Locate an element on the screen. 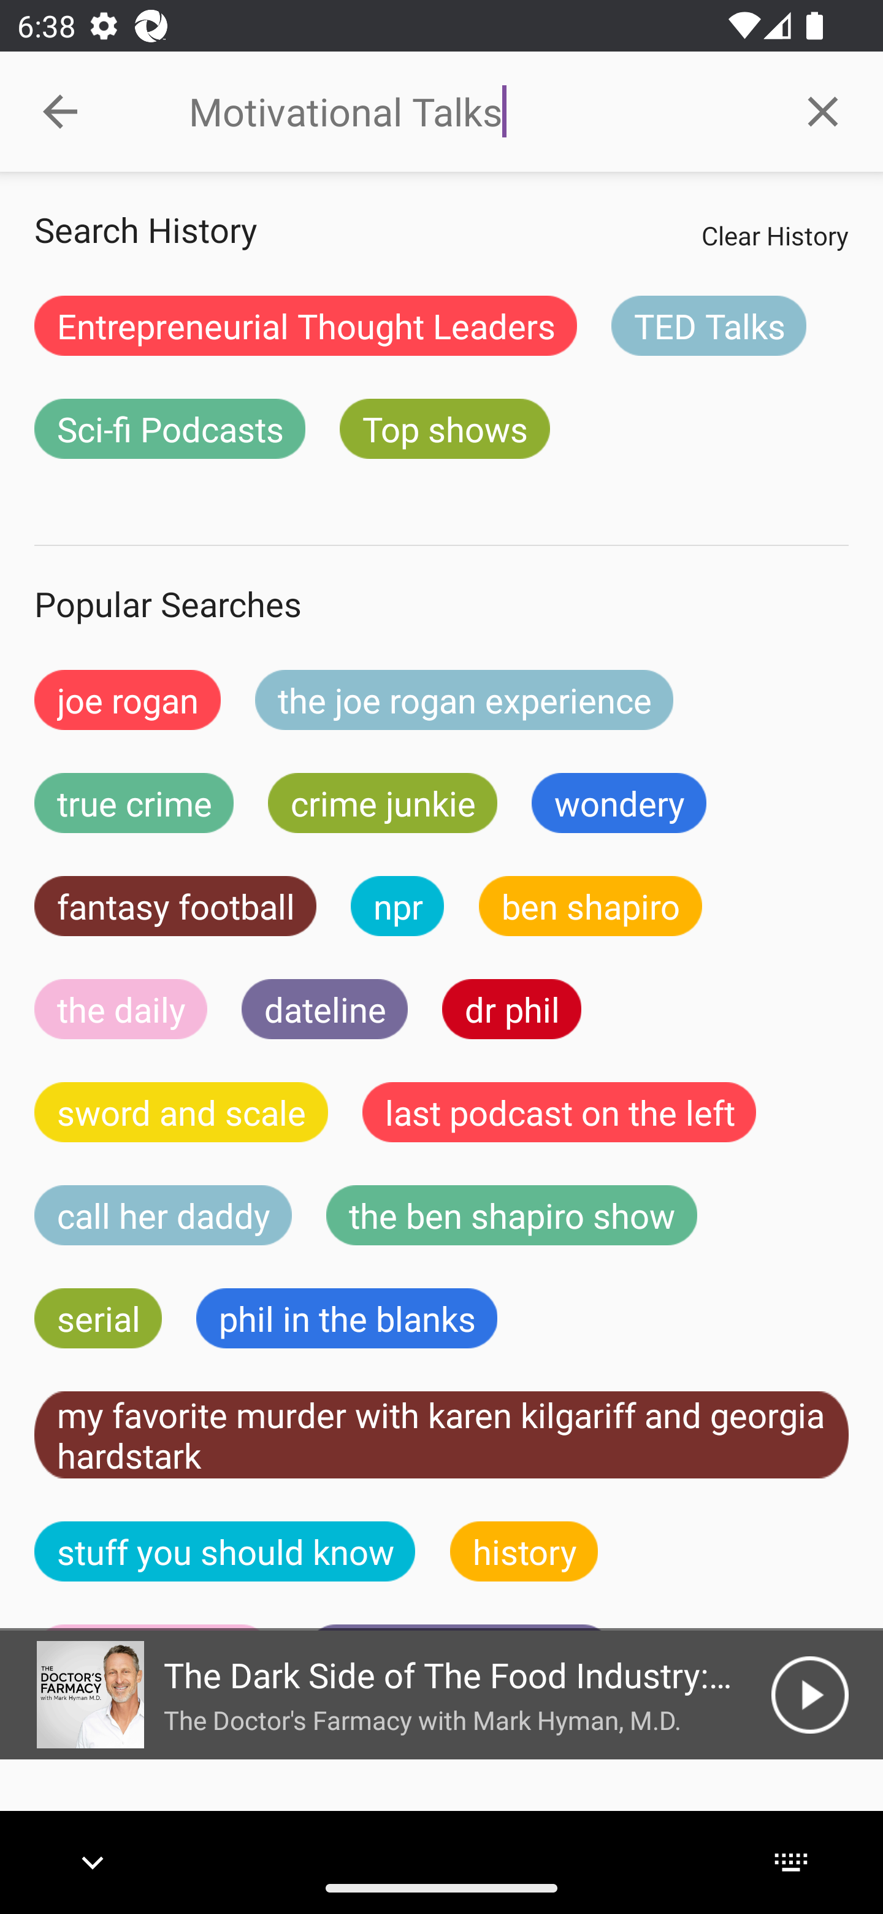  last podcast on the left is located at coordinates (559, 1112).